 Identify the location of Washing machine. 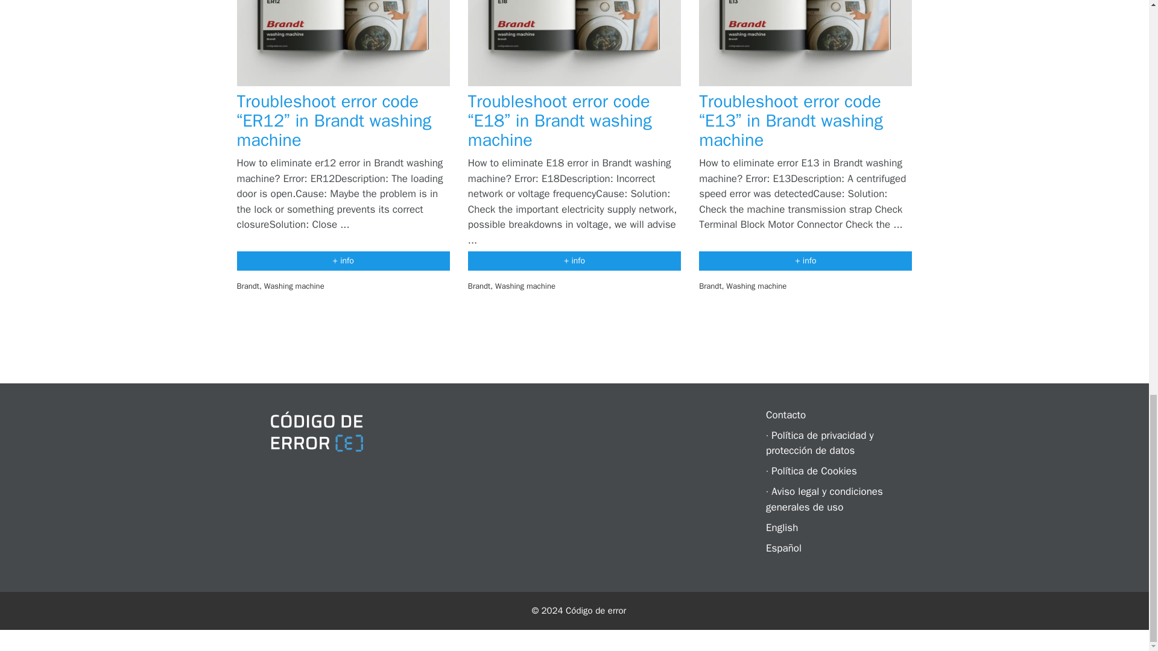
(756, 286).